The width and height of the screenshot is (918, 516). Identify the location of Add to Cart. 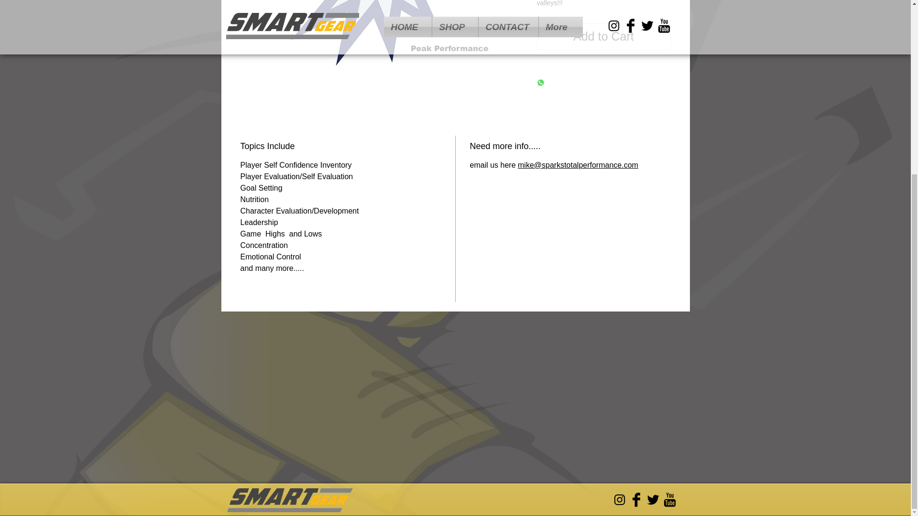
(603, 36).